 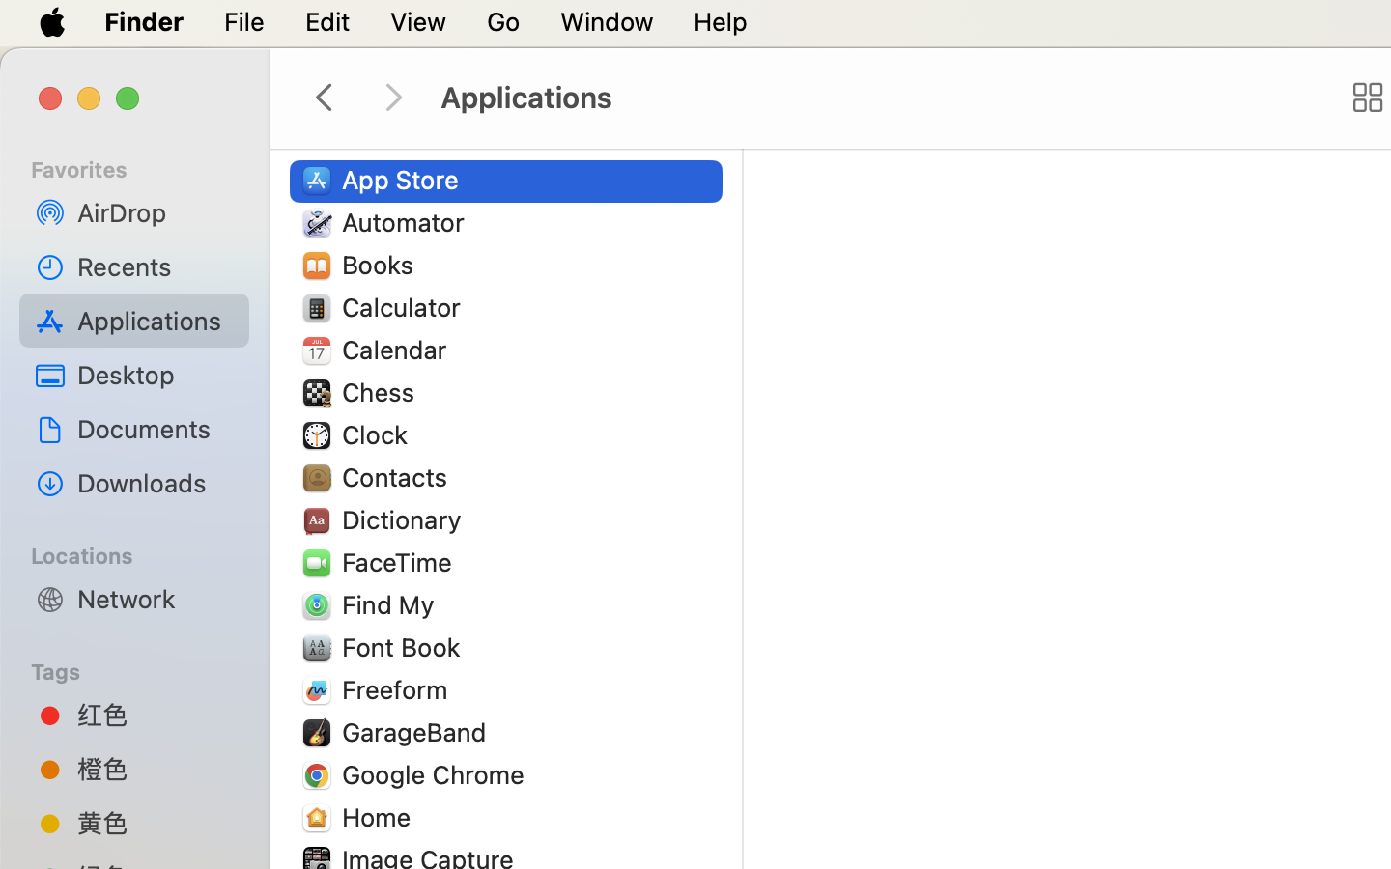 What do you see at coordinates (381, 817) in the screenshot?
I see `Home` at bounding box center [381, 817].